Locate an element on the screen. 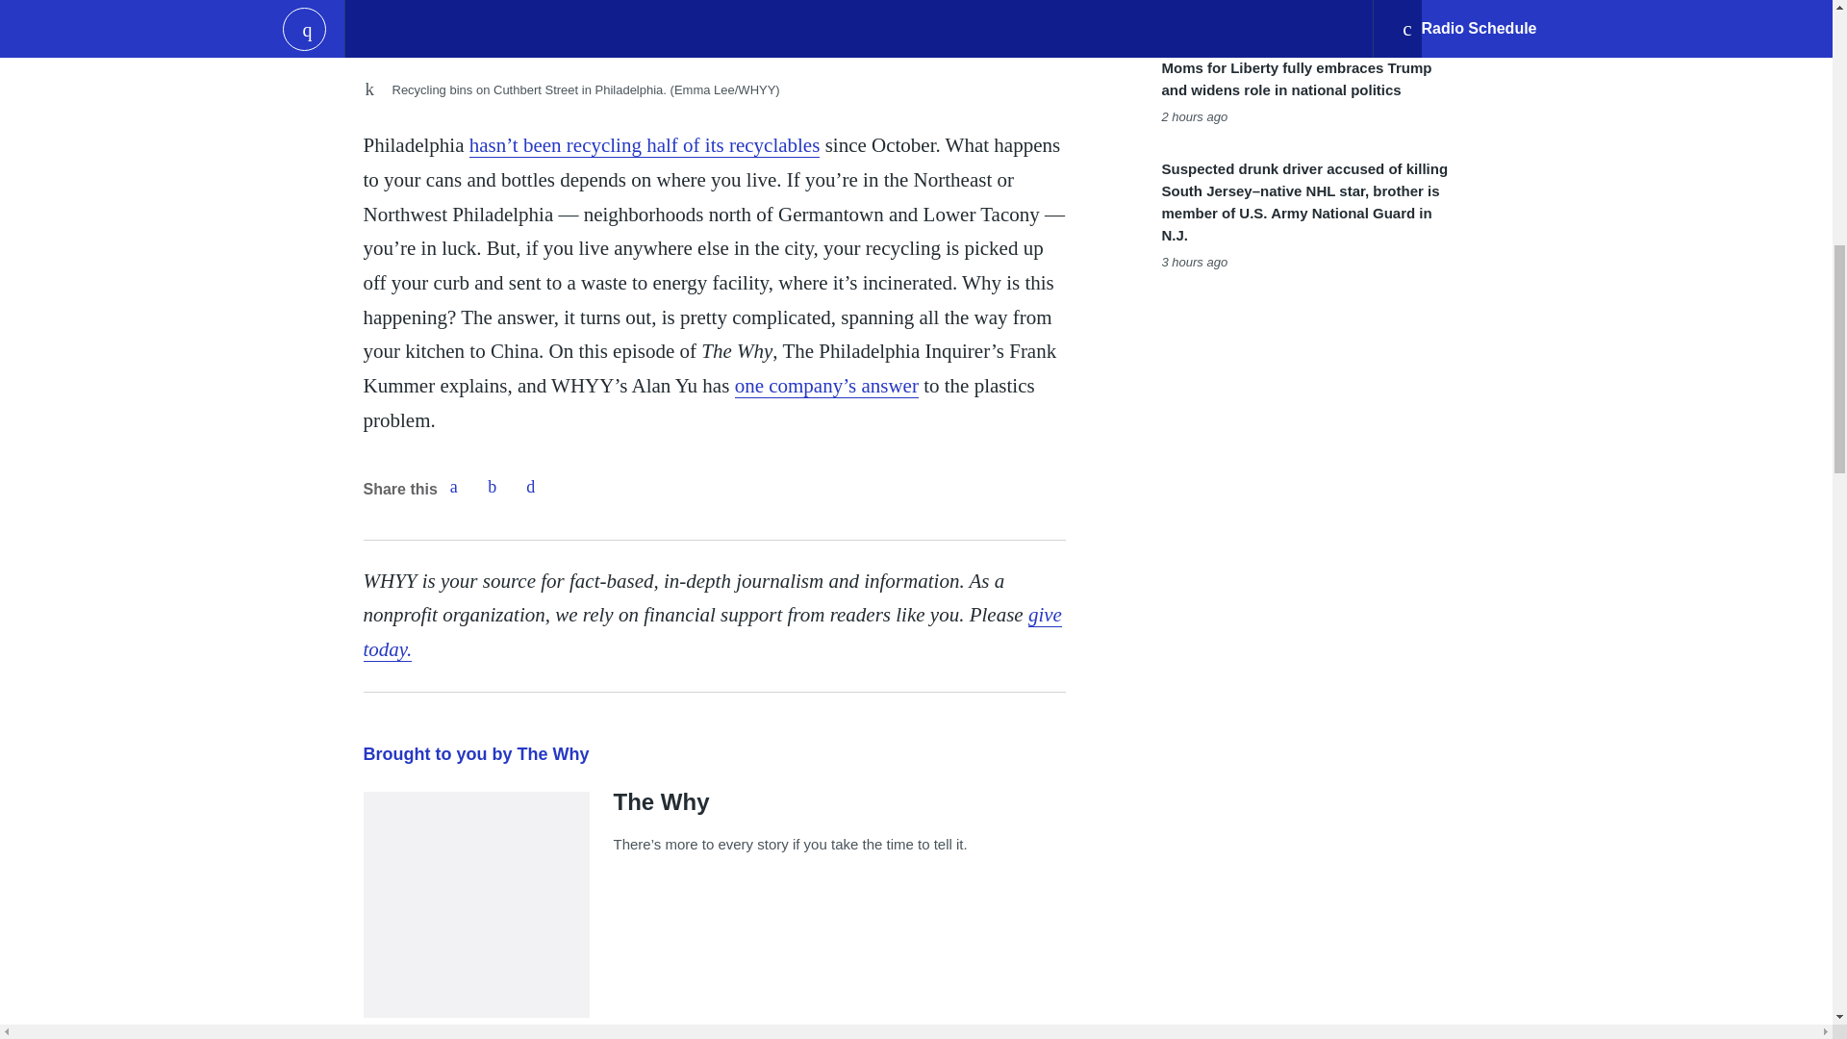  Facebook is located at coordinates (453, 487).